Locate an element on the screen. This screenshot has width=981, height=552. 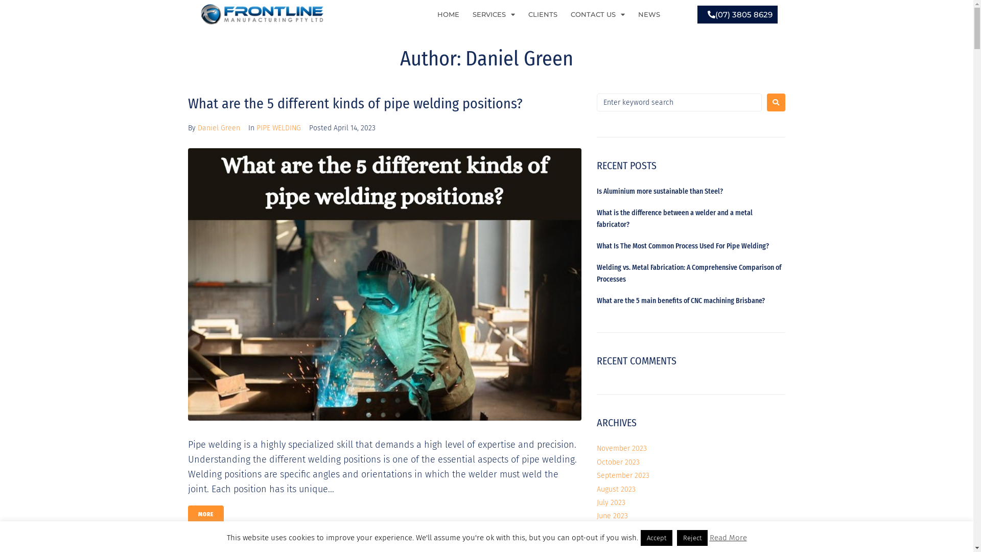
April 2023 is located at coordinates (613, 543).